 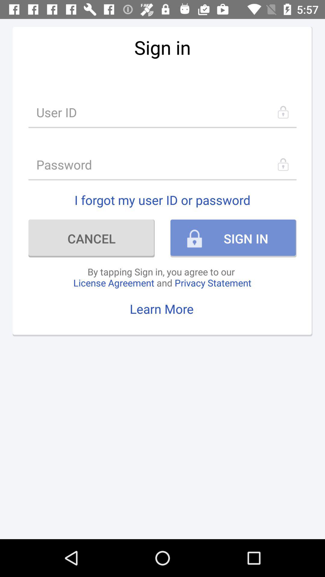 What do you see at coordinates (162, 277) in the screenshot?
I see `tap item above learn more` at bounding box center [162, 277].